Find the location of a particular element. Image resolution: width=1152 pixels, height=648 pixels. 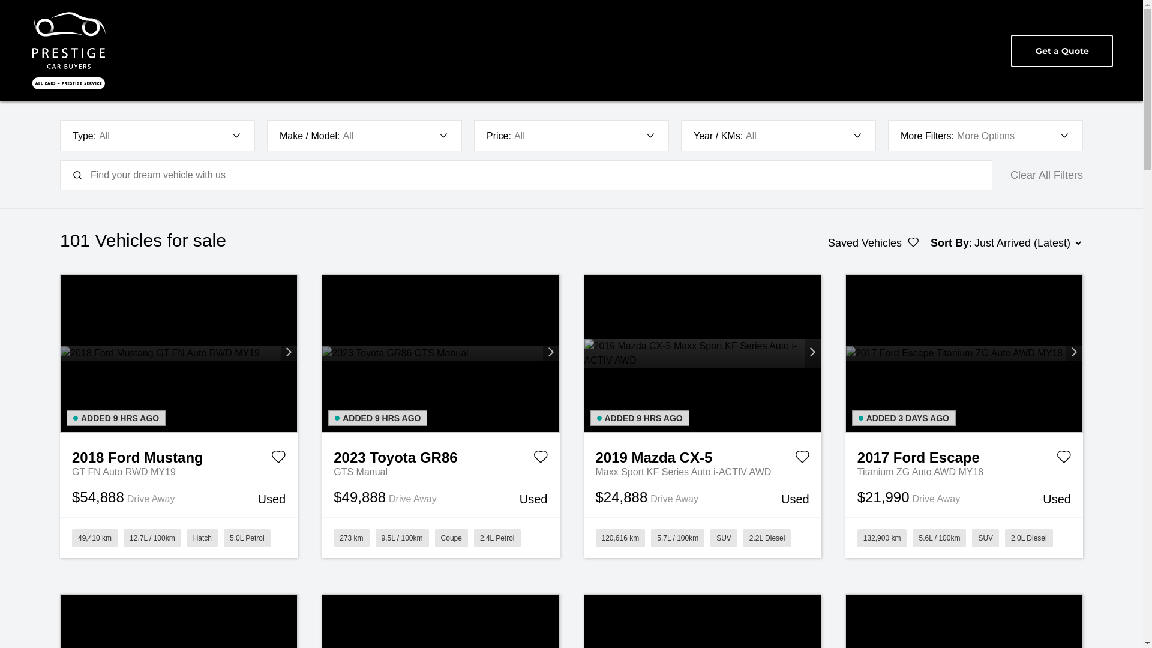

132,900 km
5.6L / 100km
SUV
2.0L Diesel is located at coordinates (964, 538).